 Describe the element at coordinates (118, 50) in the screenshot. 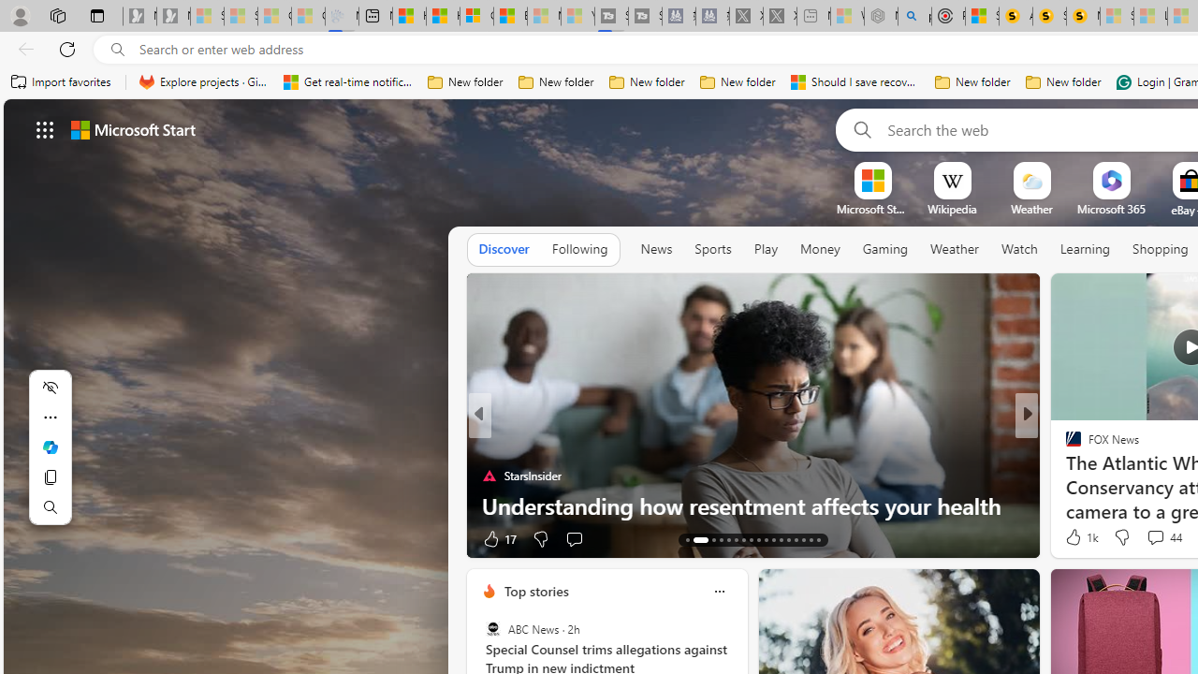

I see `Search icon` at that location.